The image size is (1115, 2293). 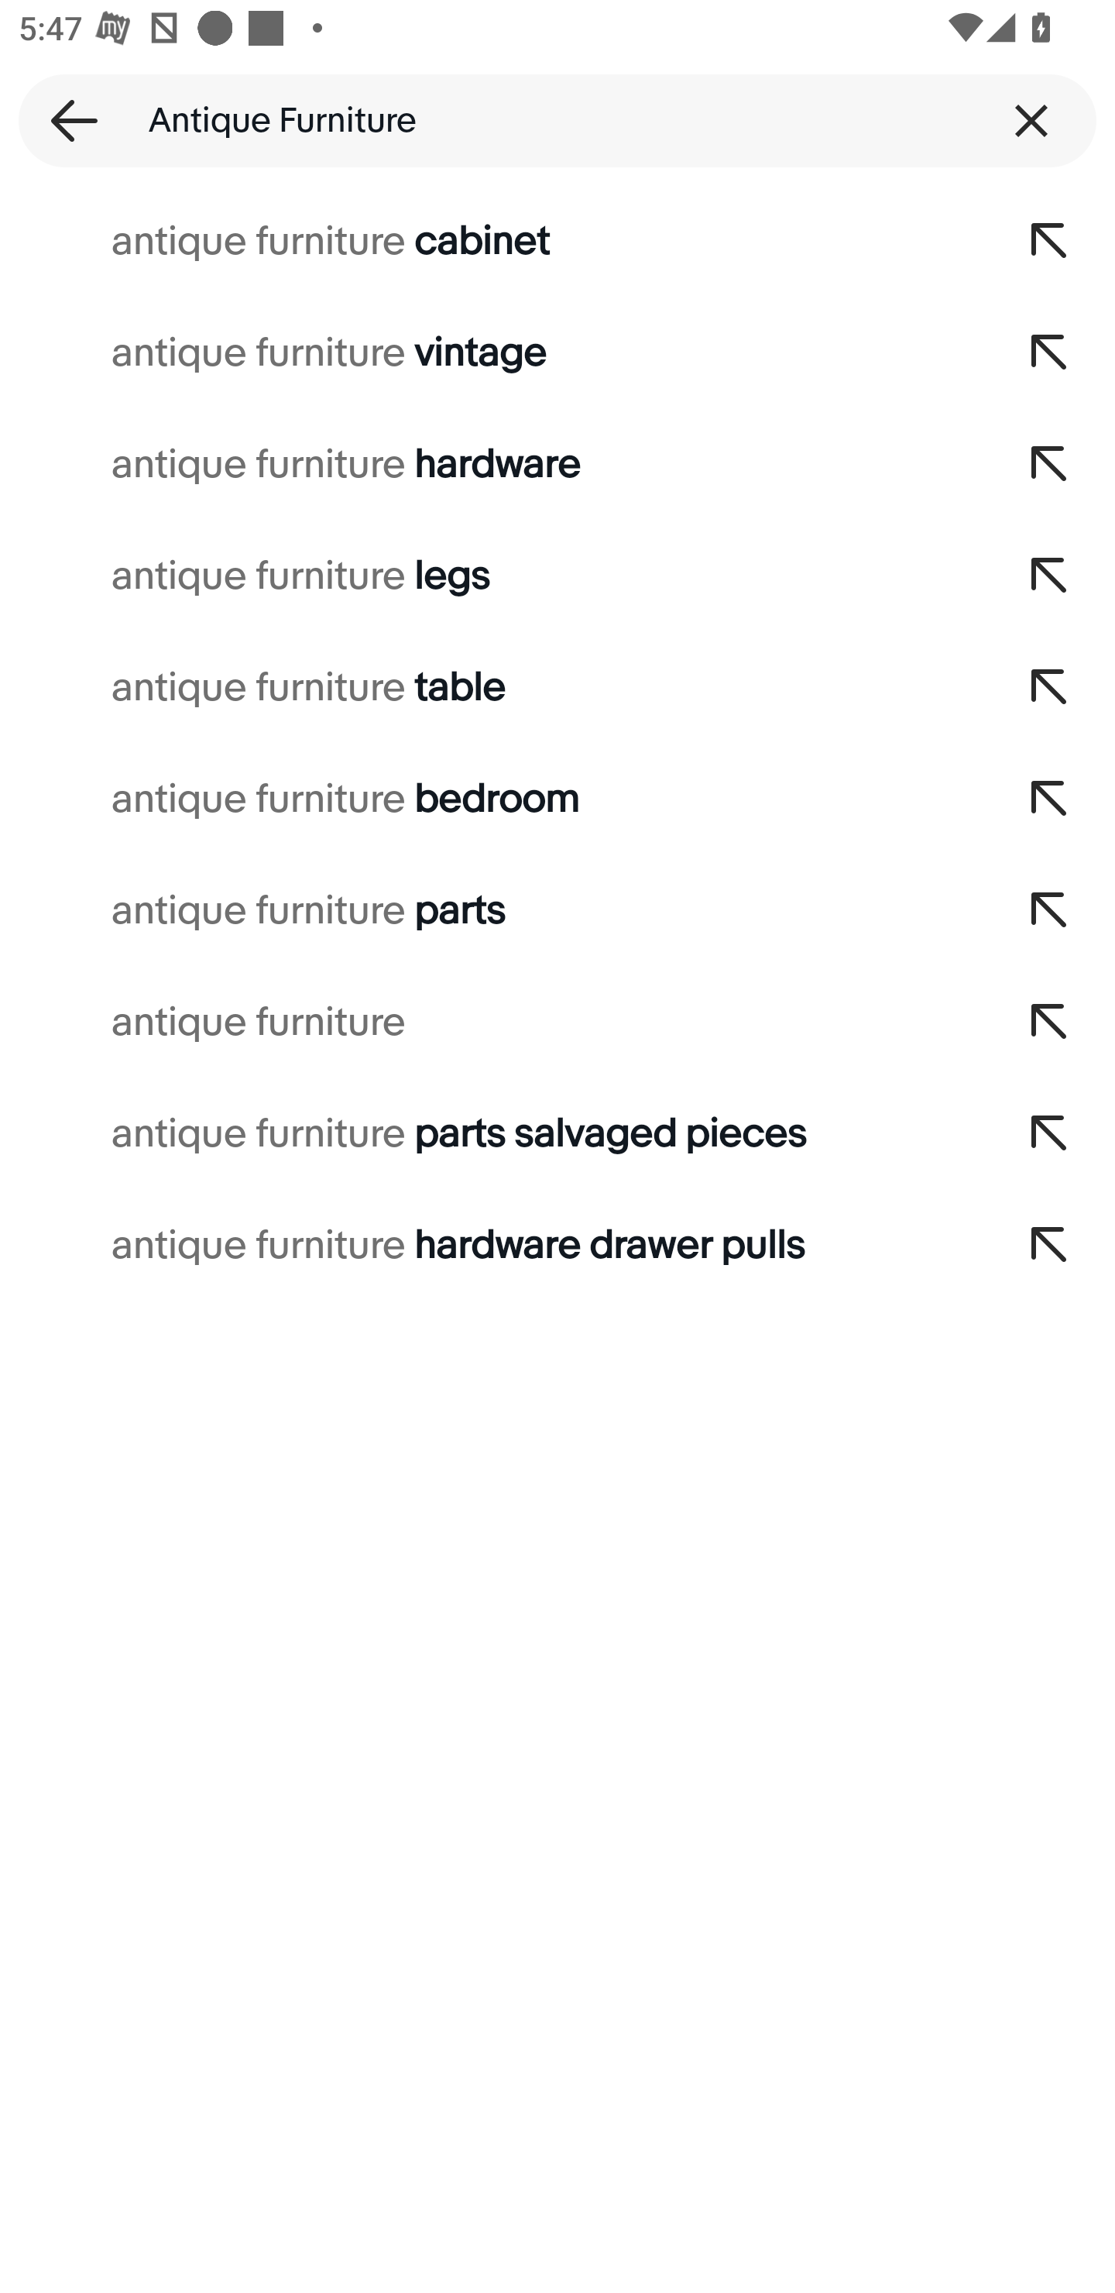 What do you see at coordinates (1050, 1023) in the screenshot?
I see `Add to search query,antique furniture` at bounding box center [1050, 1023].